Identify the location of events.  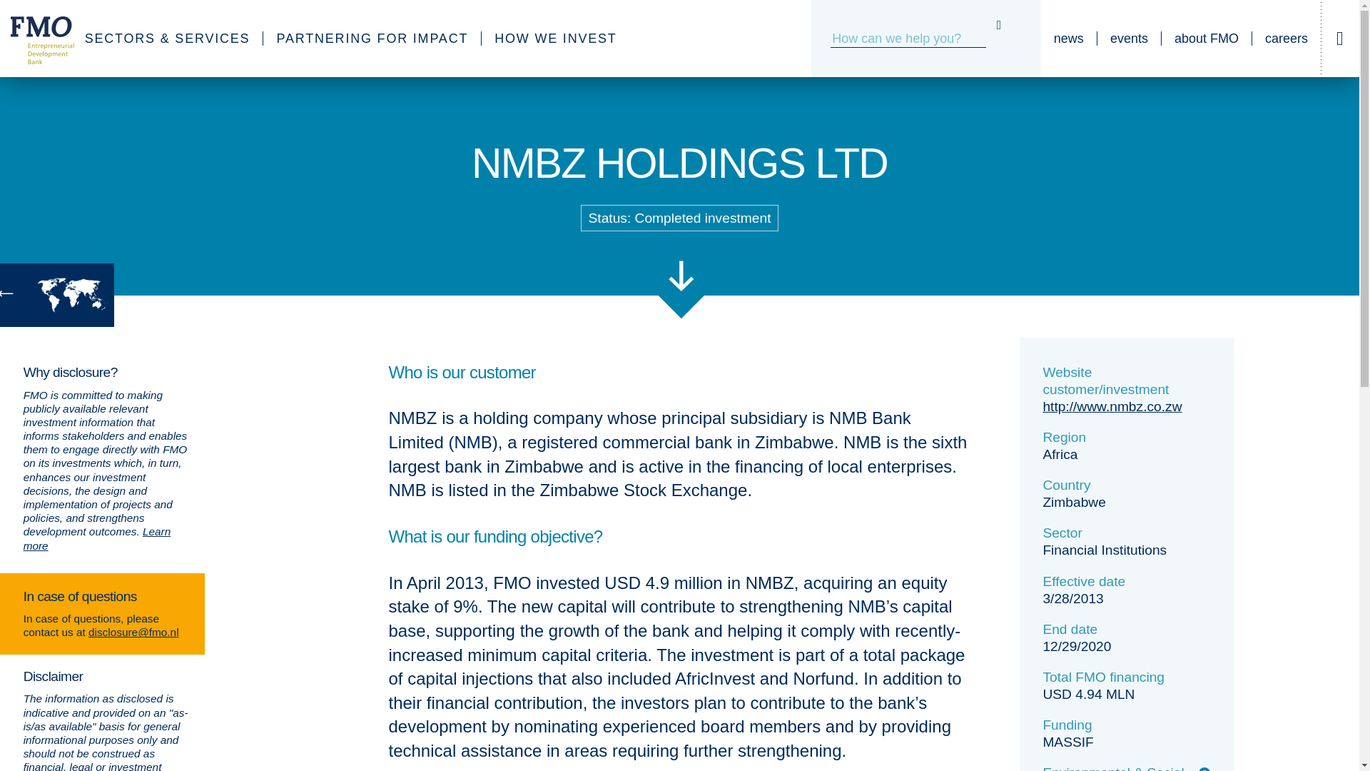
(1129, 39).